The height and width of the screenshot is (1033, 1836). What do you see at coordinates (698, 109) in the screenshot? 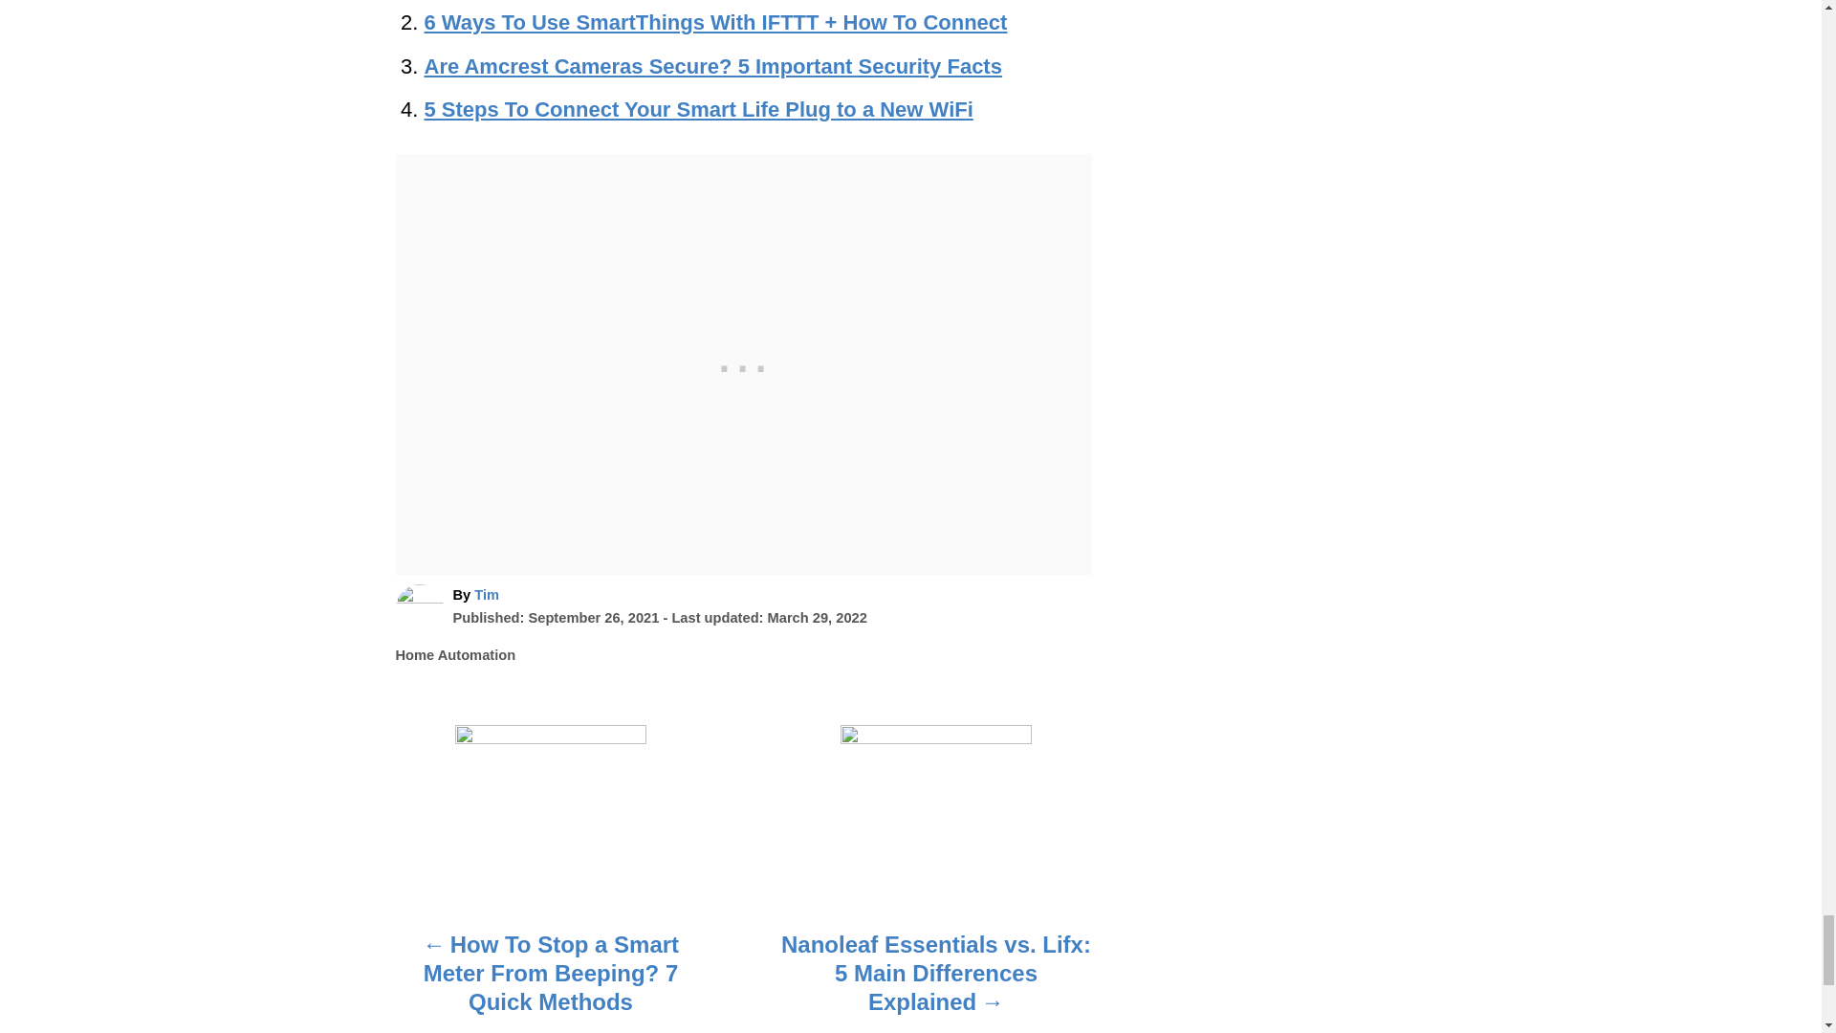
I see `5 Steps To Connect Your Smart Life Plug to a New WiFi` at bounding box center [698, 109].